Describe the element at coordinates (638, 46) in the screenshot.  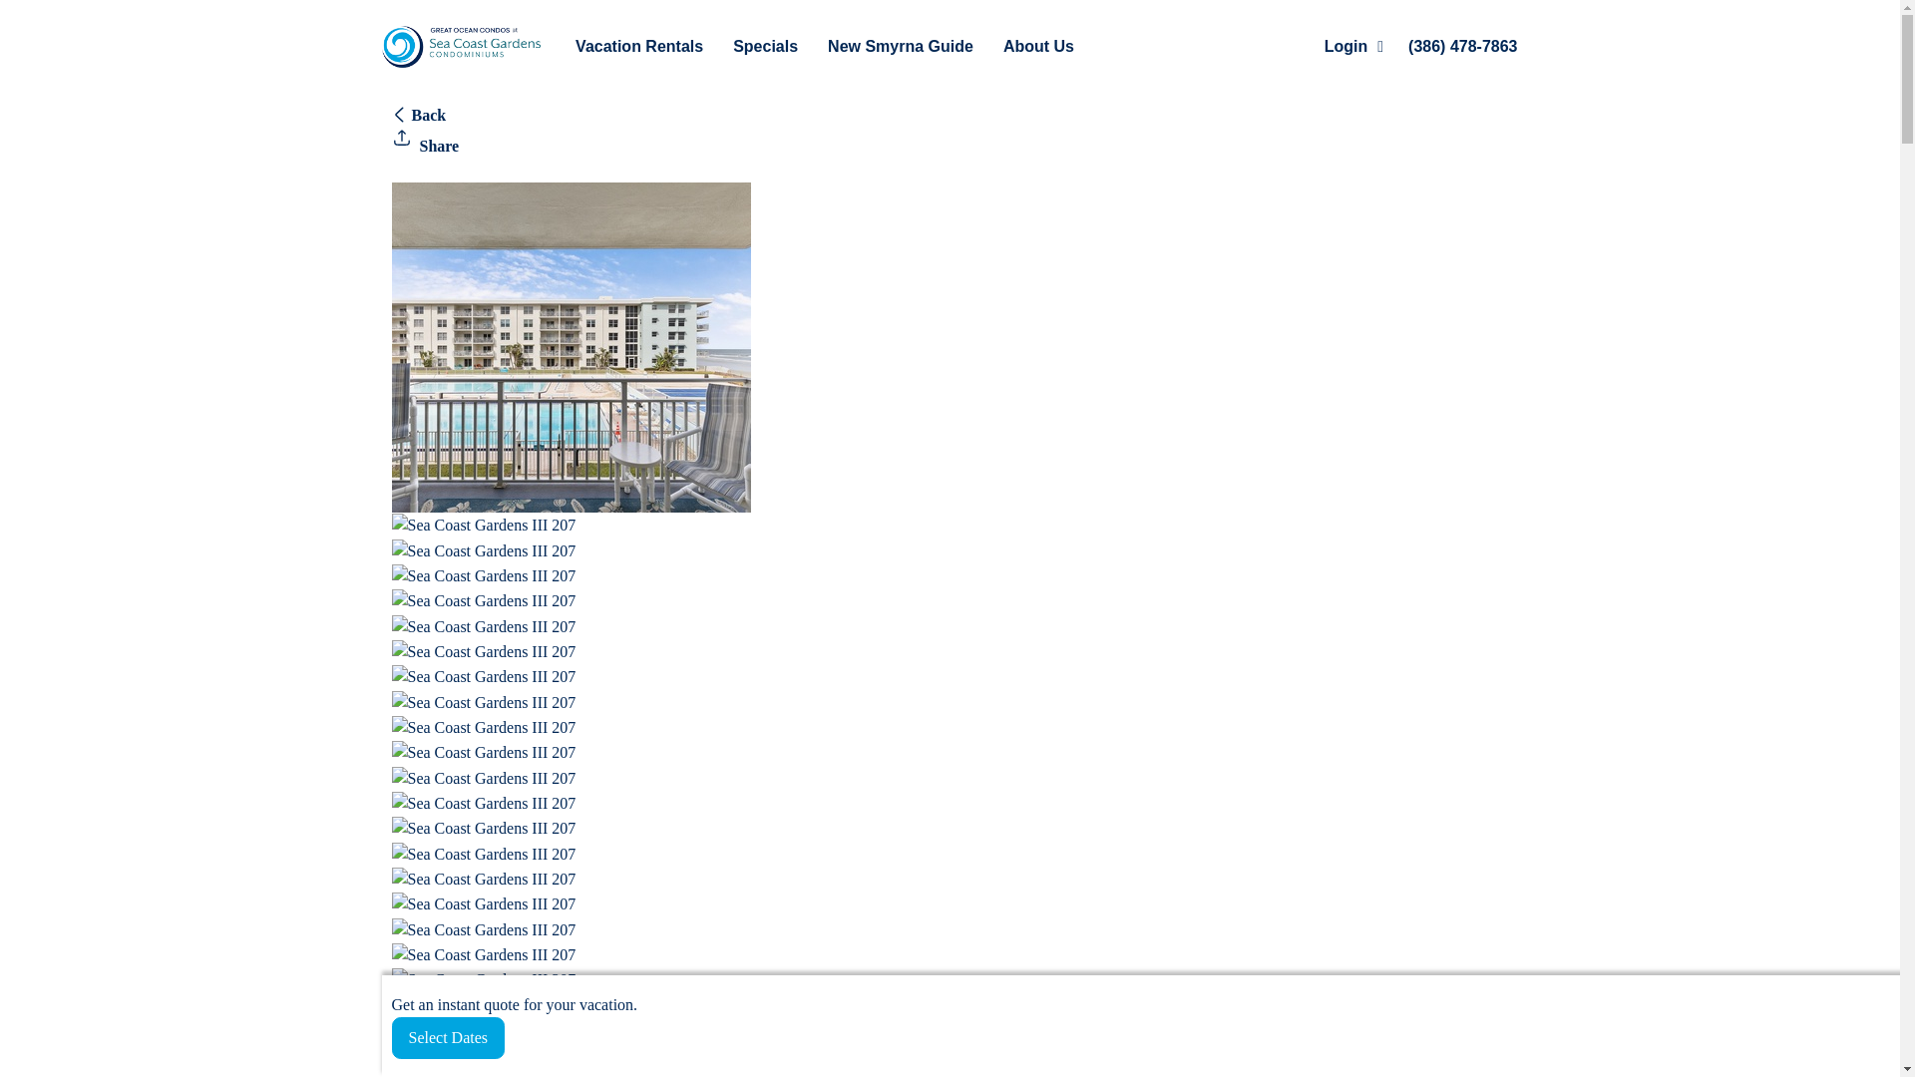
I see `Vacation Rentals` at that location.